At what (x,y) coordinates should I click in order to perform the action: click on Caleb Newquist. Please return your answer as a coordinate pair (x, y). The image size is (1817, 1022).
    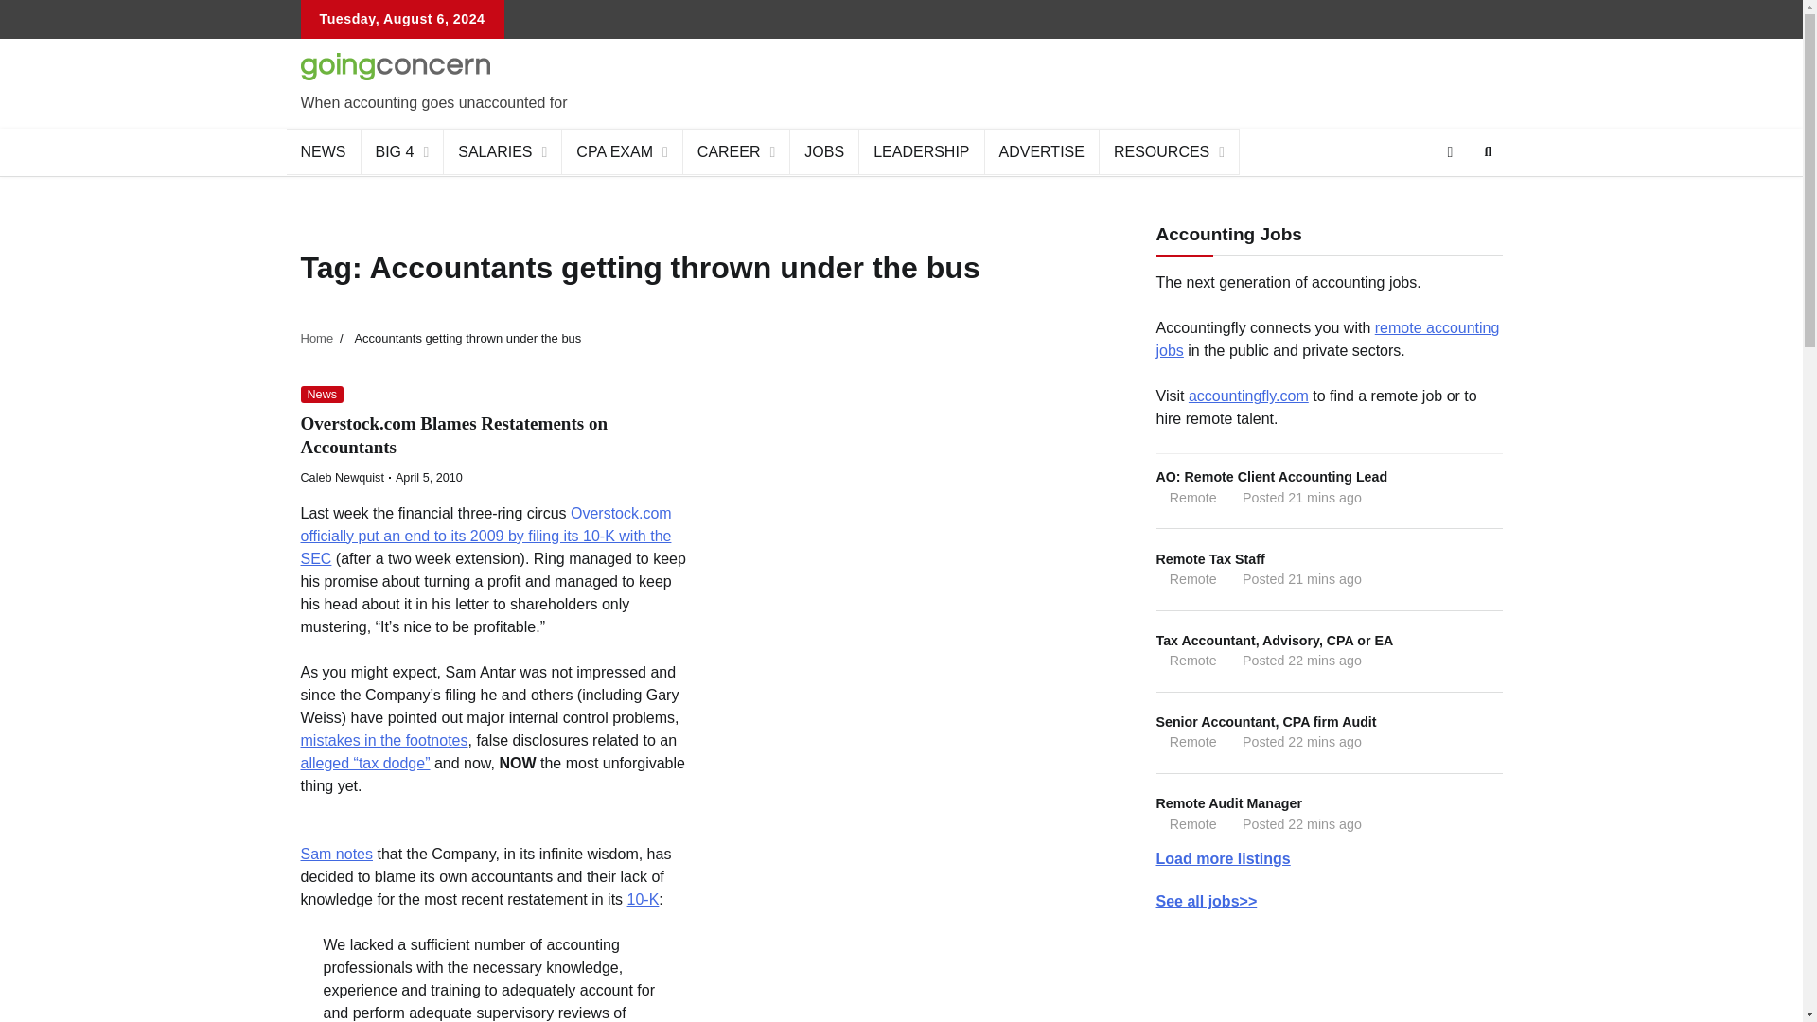
    Looking at the image, I should click on (343, 477).